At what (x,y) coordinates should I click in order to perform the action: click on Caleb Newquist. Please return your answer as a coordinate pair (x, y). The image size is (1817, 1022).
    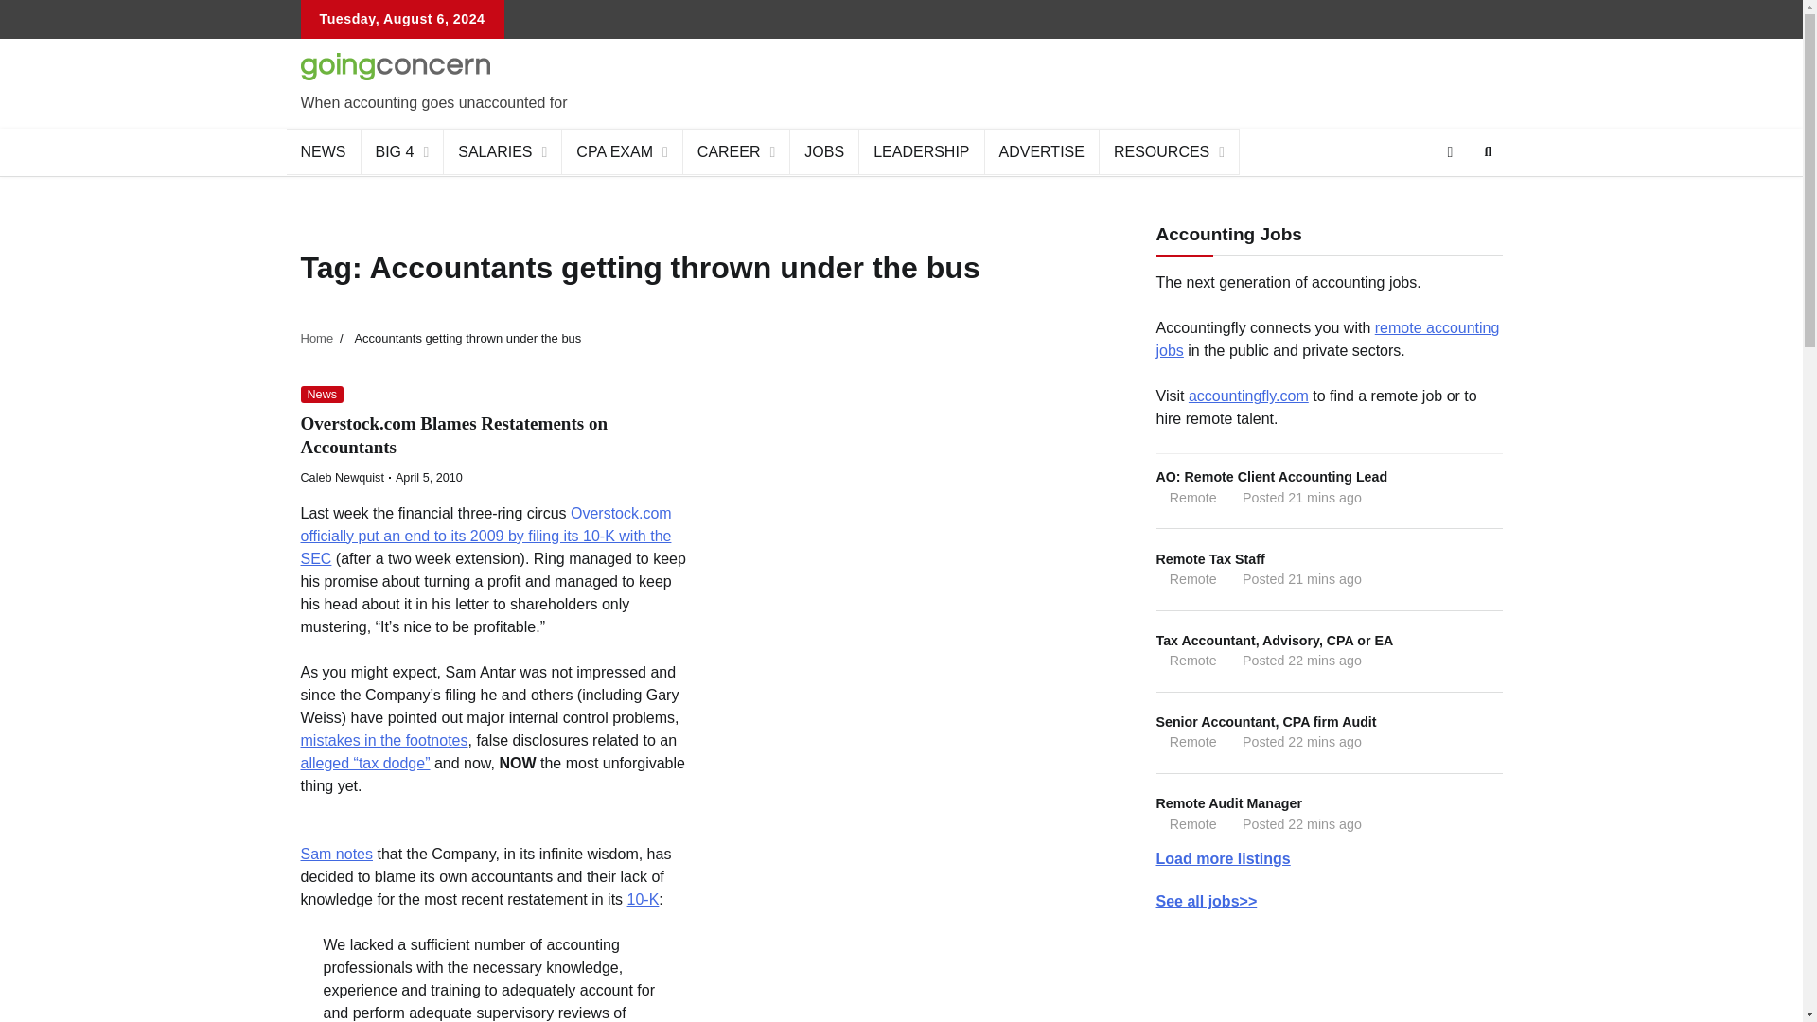
    Looking at the image, I should click on (343, 477).